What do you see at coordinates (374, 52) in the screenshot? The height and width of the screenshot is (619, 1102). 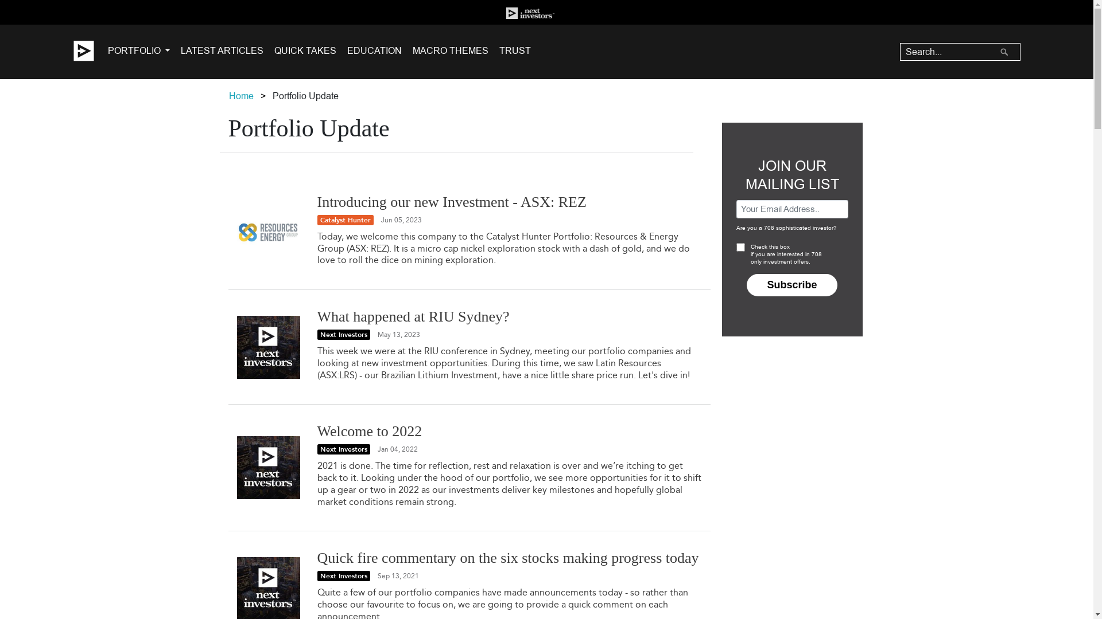 I see `EDUCATION` at bounding box center [374, 52].